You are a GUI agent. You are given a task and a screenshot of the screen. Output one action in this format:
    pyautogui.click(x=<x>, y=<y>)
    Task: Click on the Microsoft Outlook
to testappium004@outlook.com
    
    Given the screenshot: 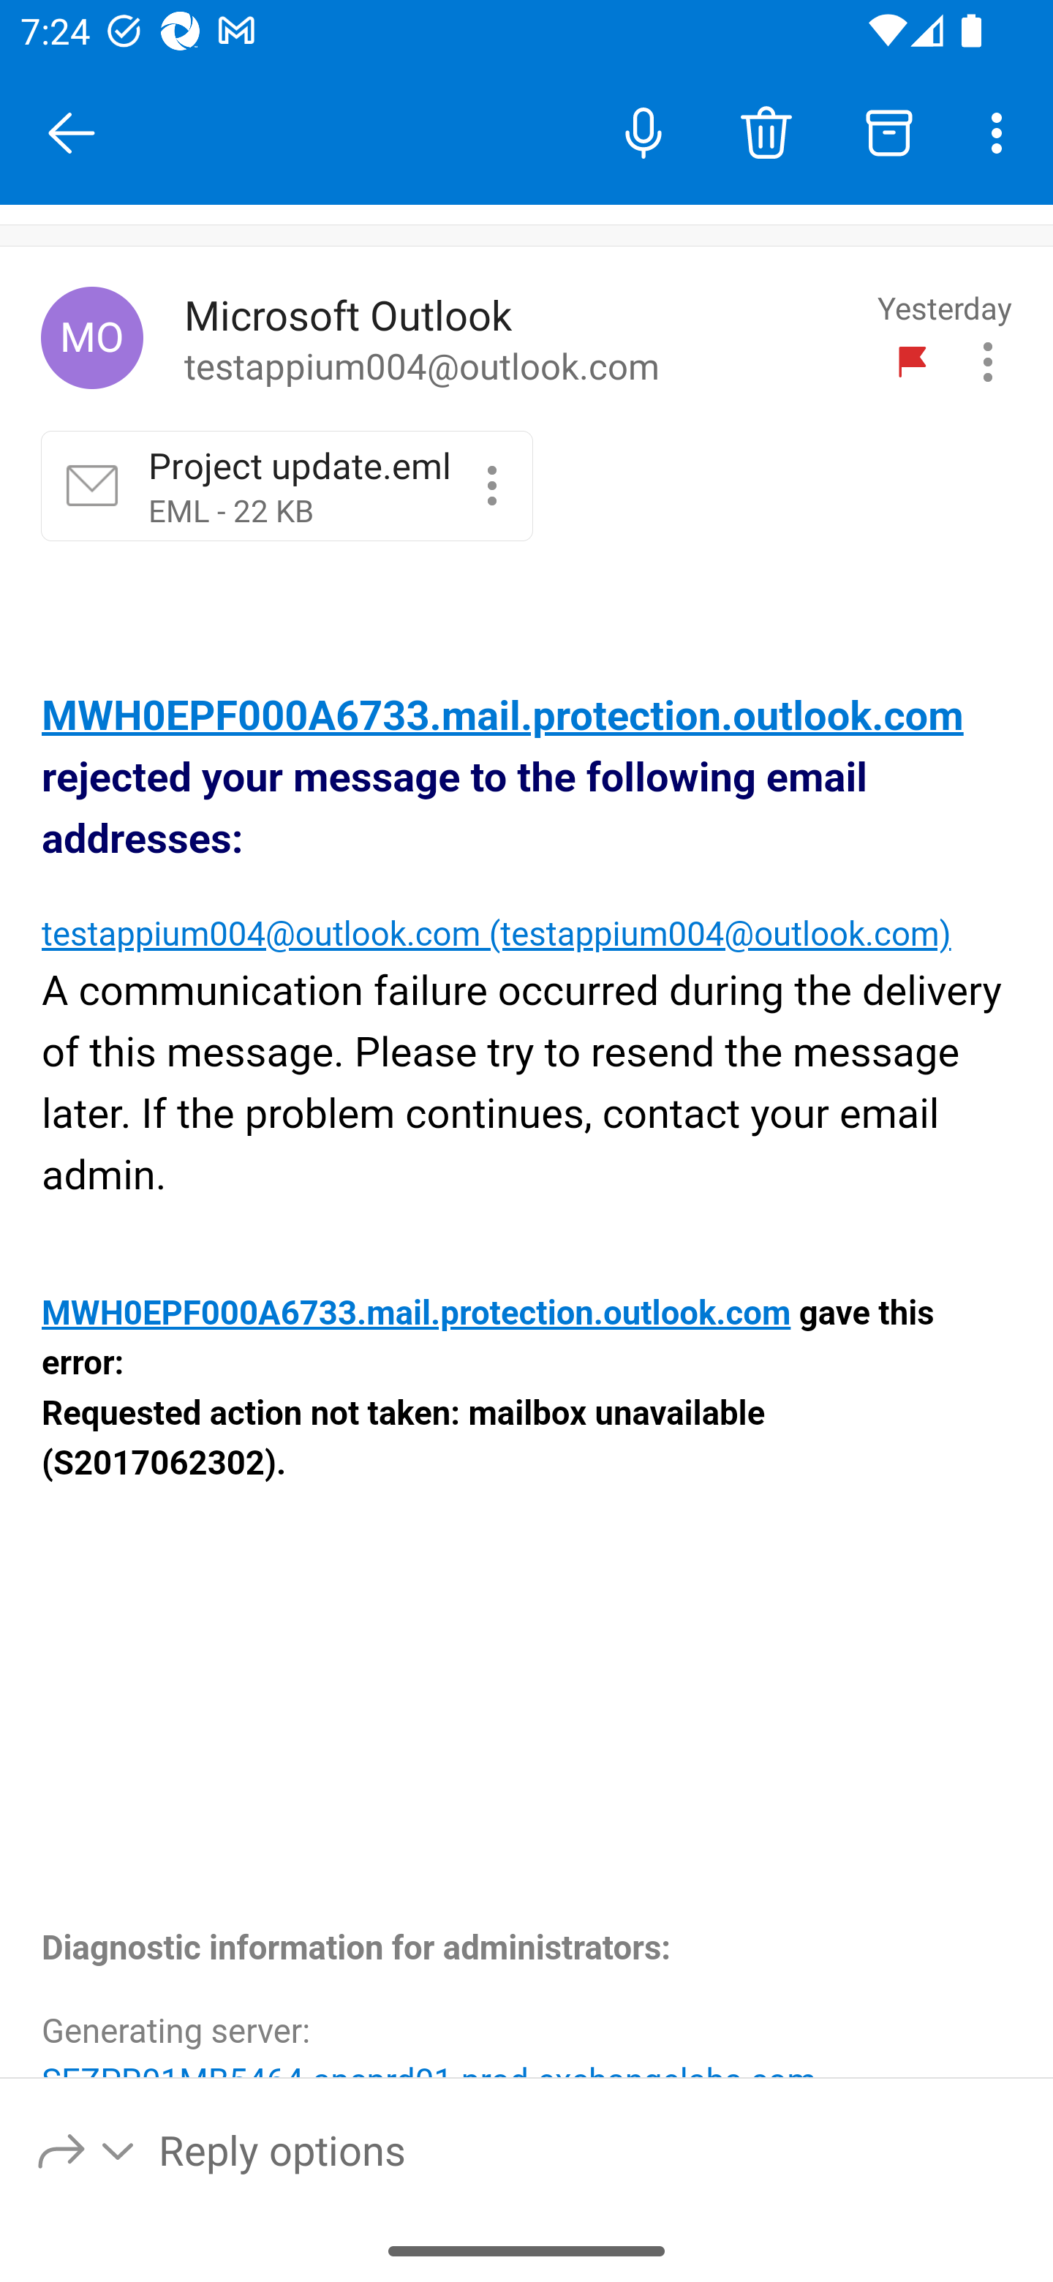 What is the action you would take?
    pyautogui.click(x=521, y=339)
    